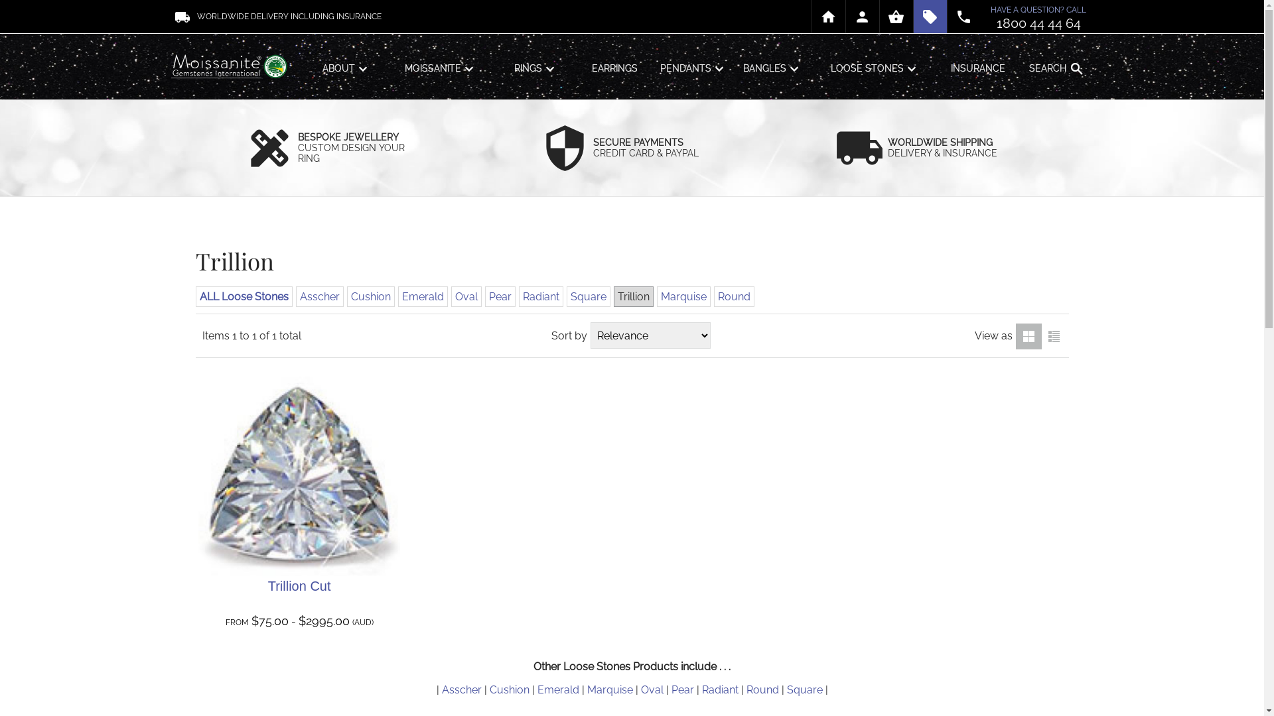 Image resolution: width=1274 pixels, height=716 pixels. What do you see at coordinates (862, 17) in the screenshot?
I see `person` at bounding box center [862, 17].